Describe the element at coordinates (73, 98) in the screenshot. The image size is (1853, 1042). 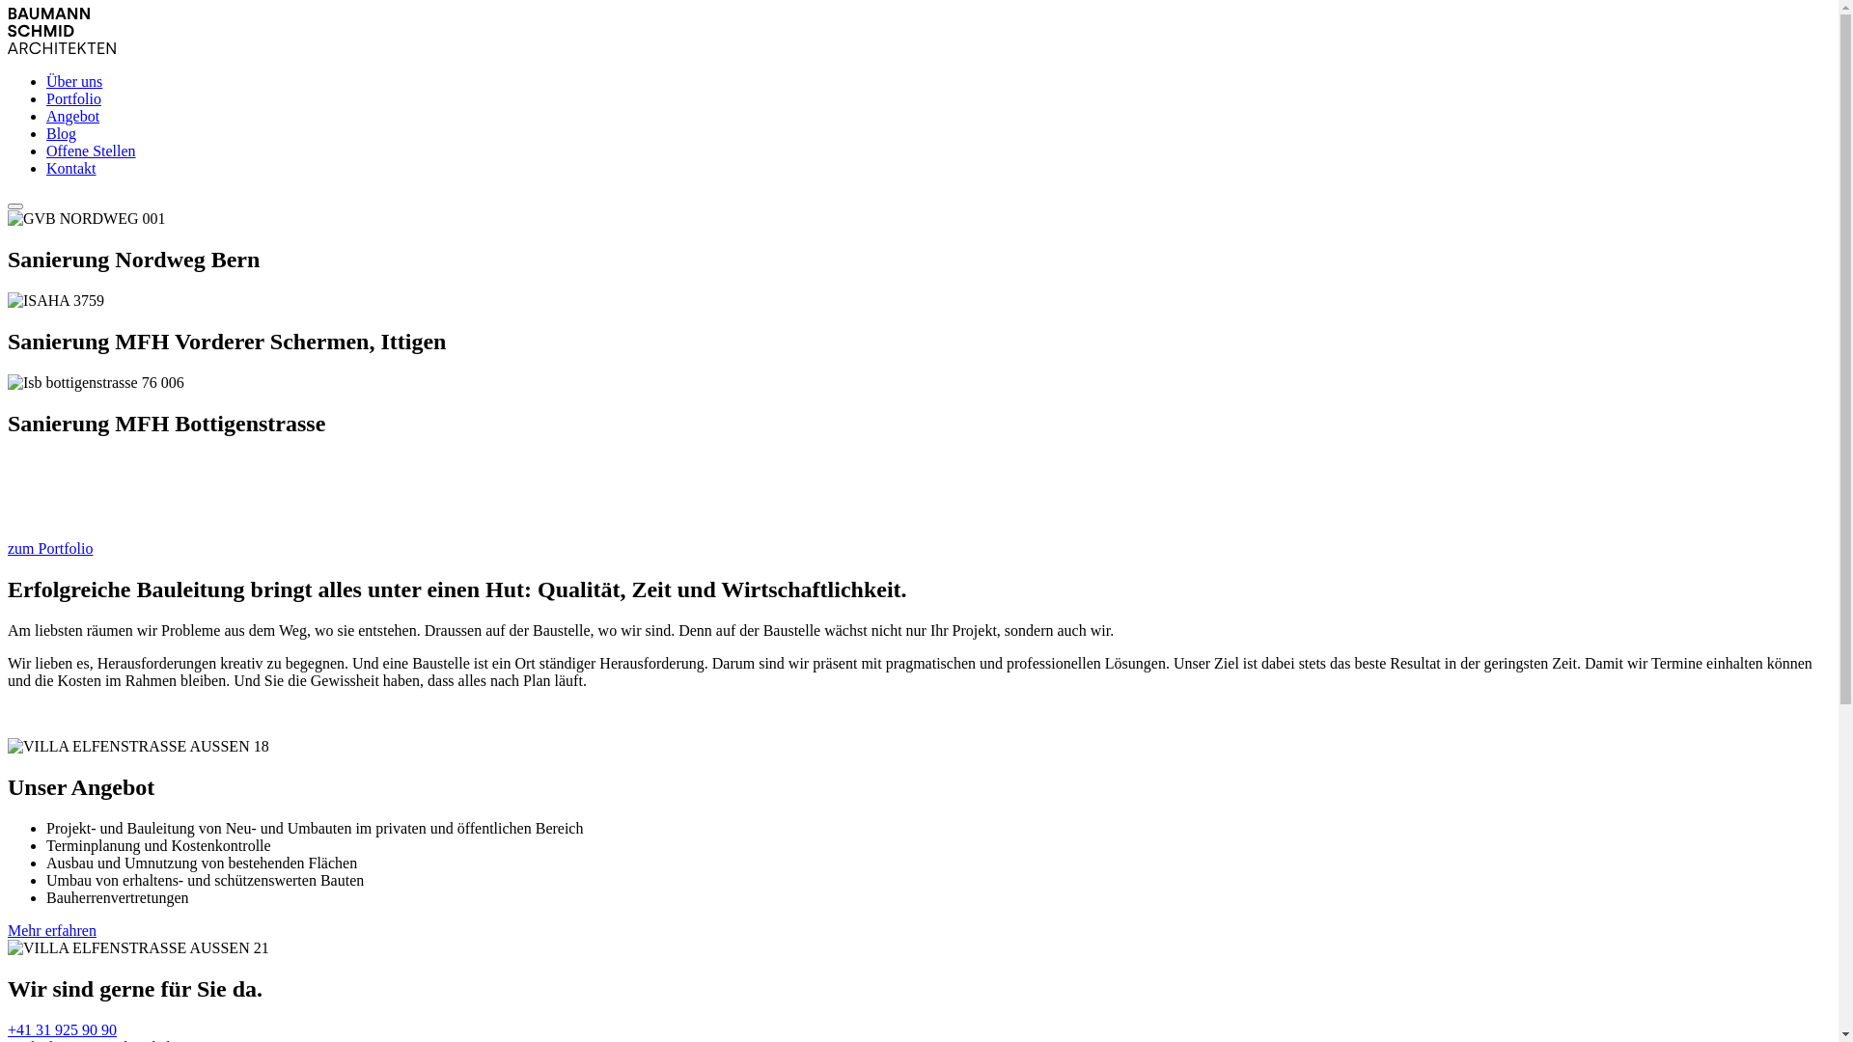
I see `Portfolio` at that location.